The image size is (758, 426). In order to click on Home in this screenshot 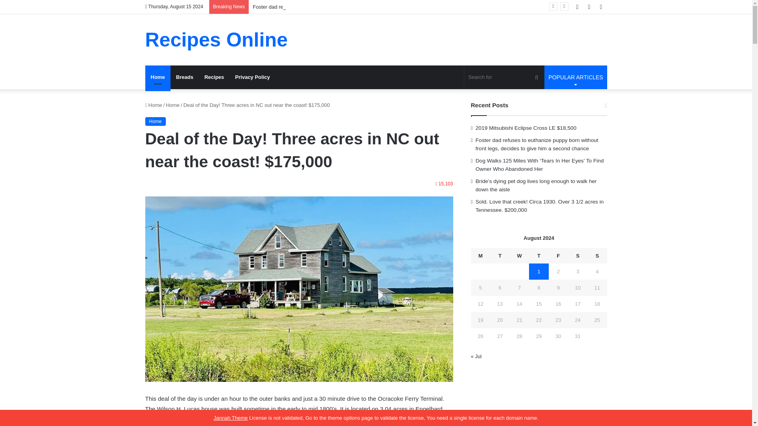, I will do `click(156, 121)`.